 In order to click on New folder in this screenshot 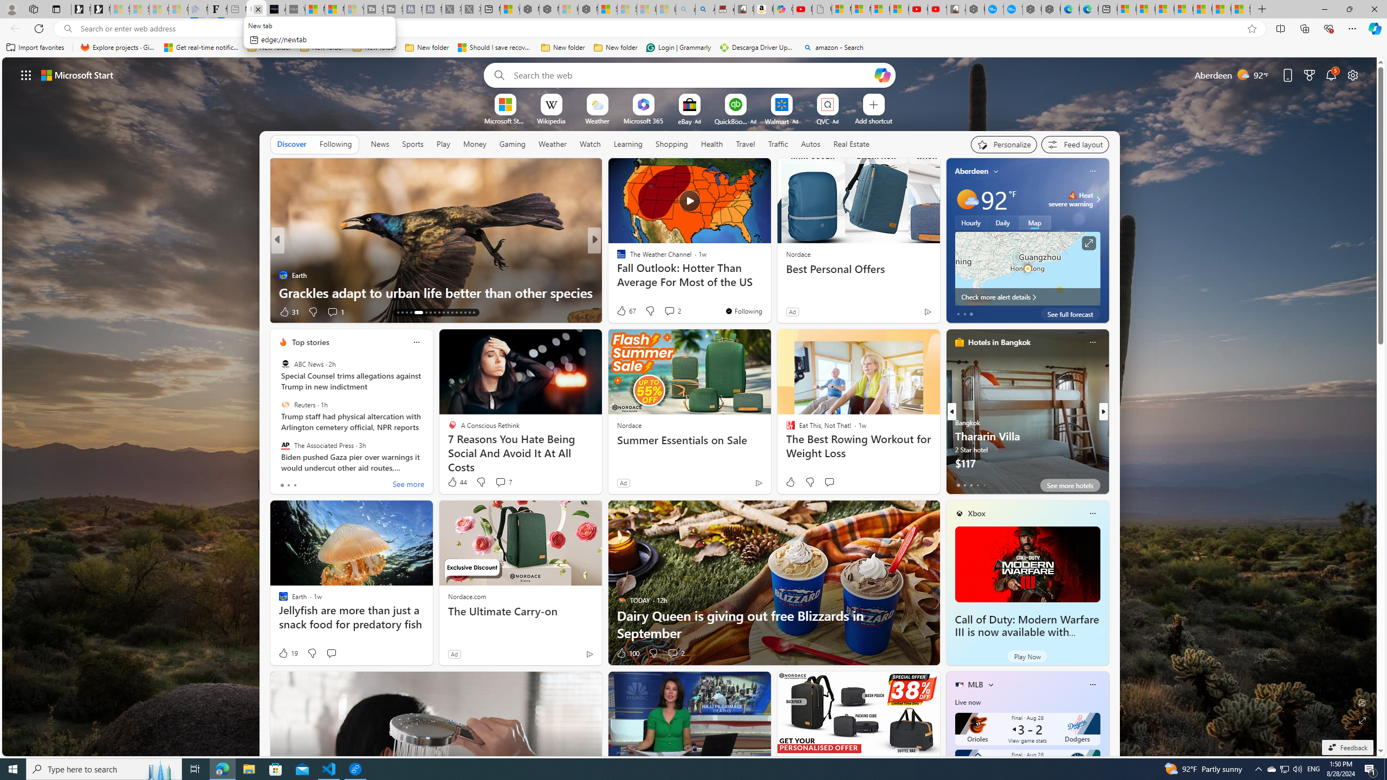, I will do `click(615, 48)`.